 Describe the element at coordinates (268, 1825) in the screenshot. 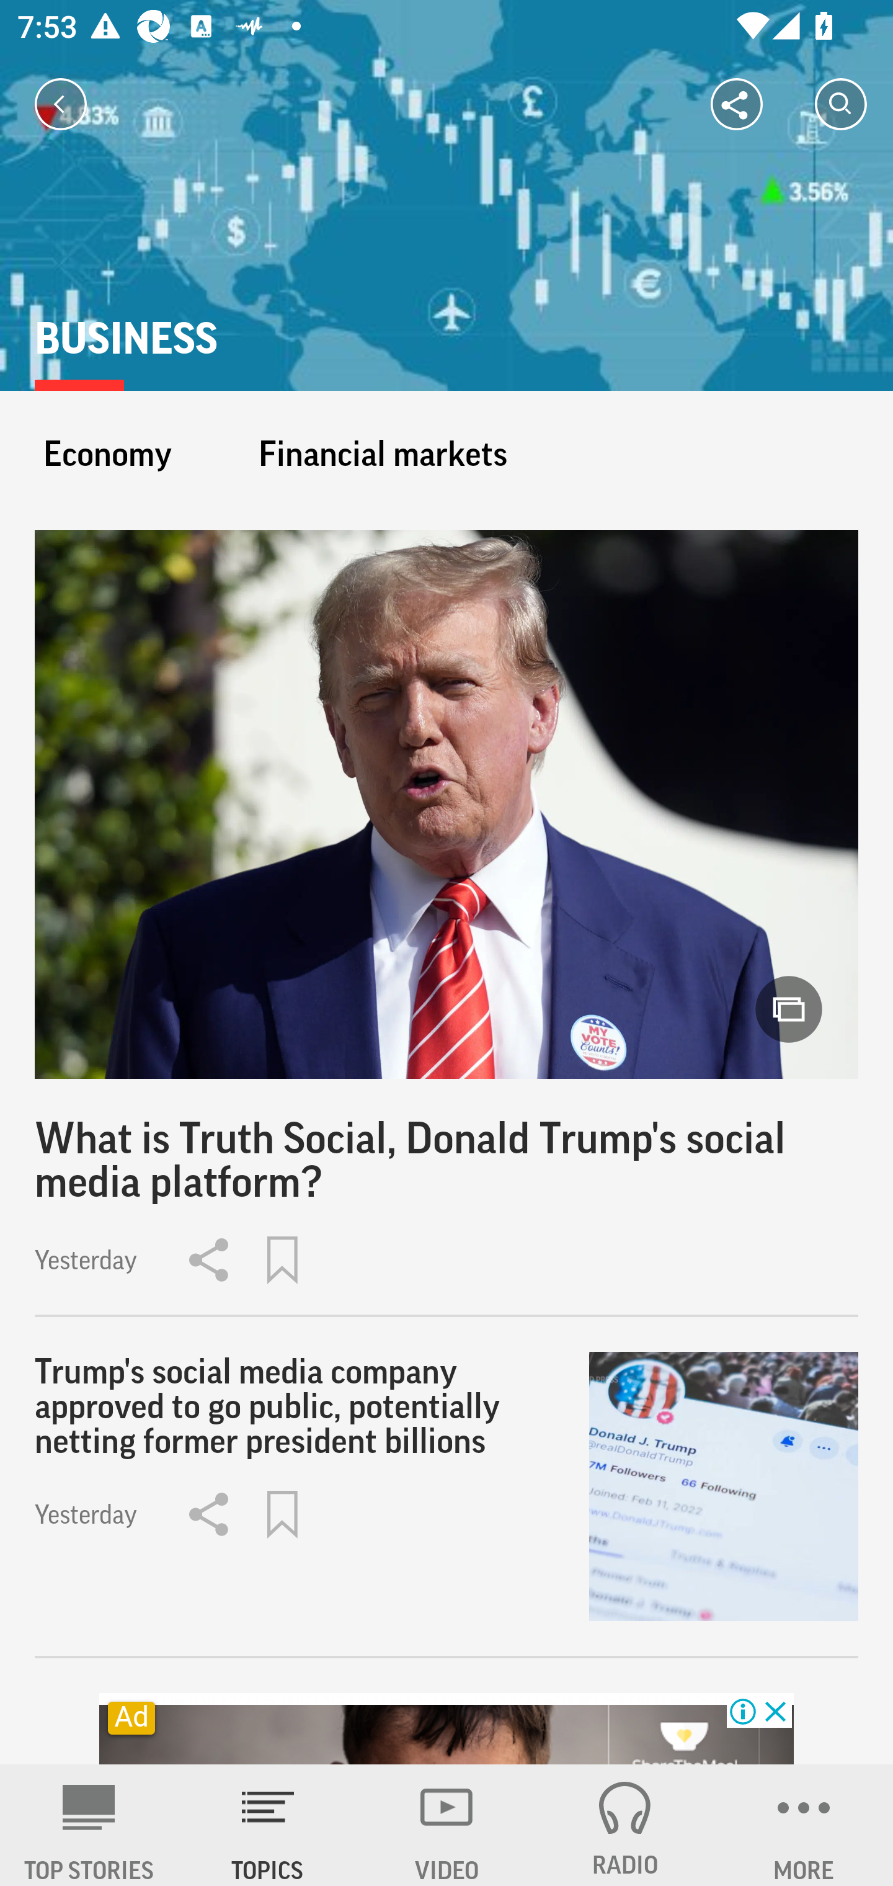

I see `TOPICS` at that location.